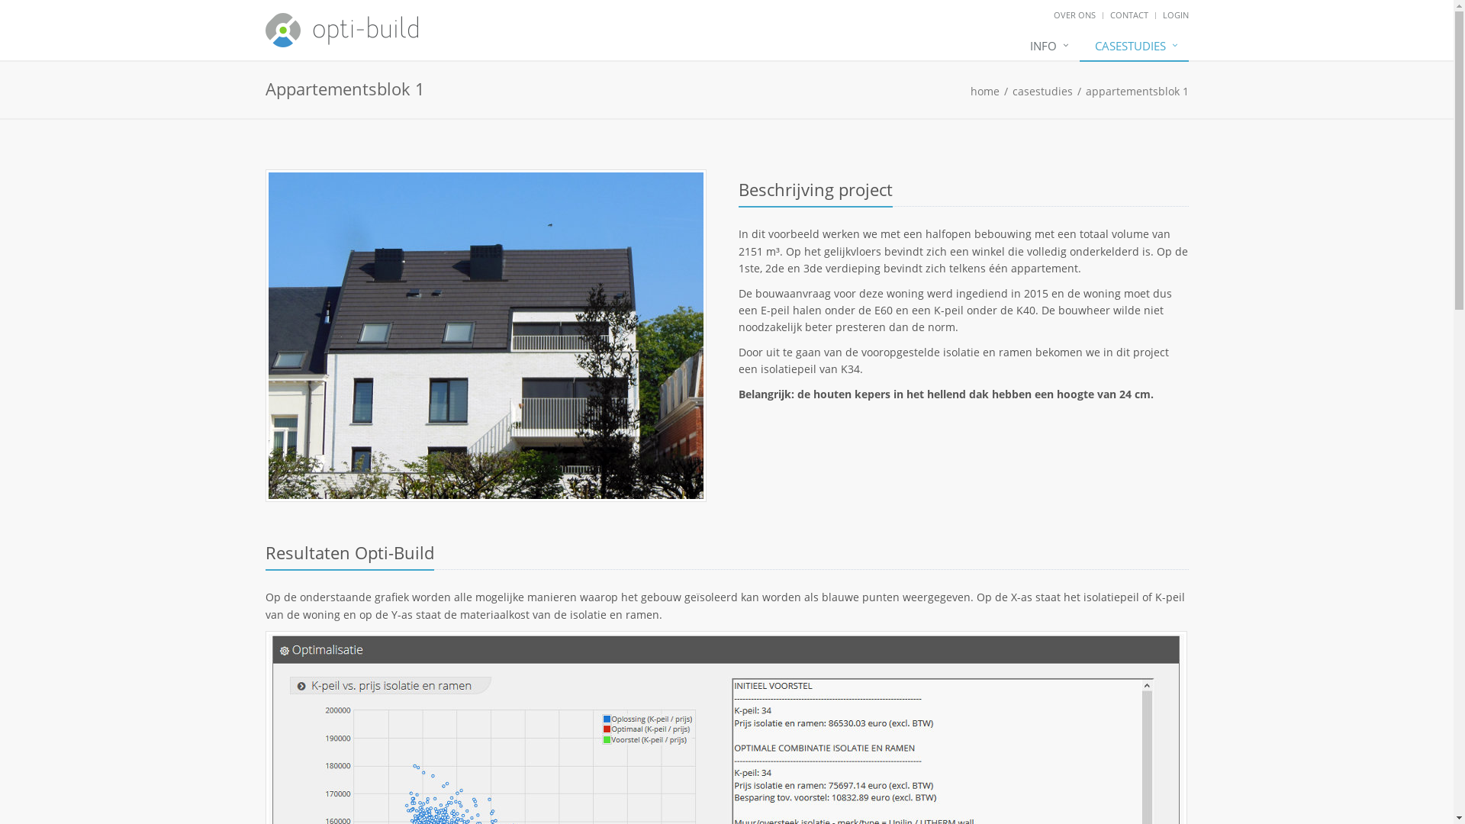 This screenshot has height=824, width=1465. I want to click on LOGIN, so click(1176, 15).